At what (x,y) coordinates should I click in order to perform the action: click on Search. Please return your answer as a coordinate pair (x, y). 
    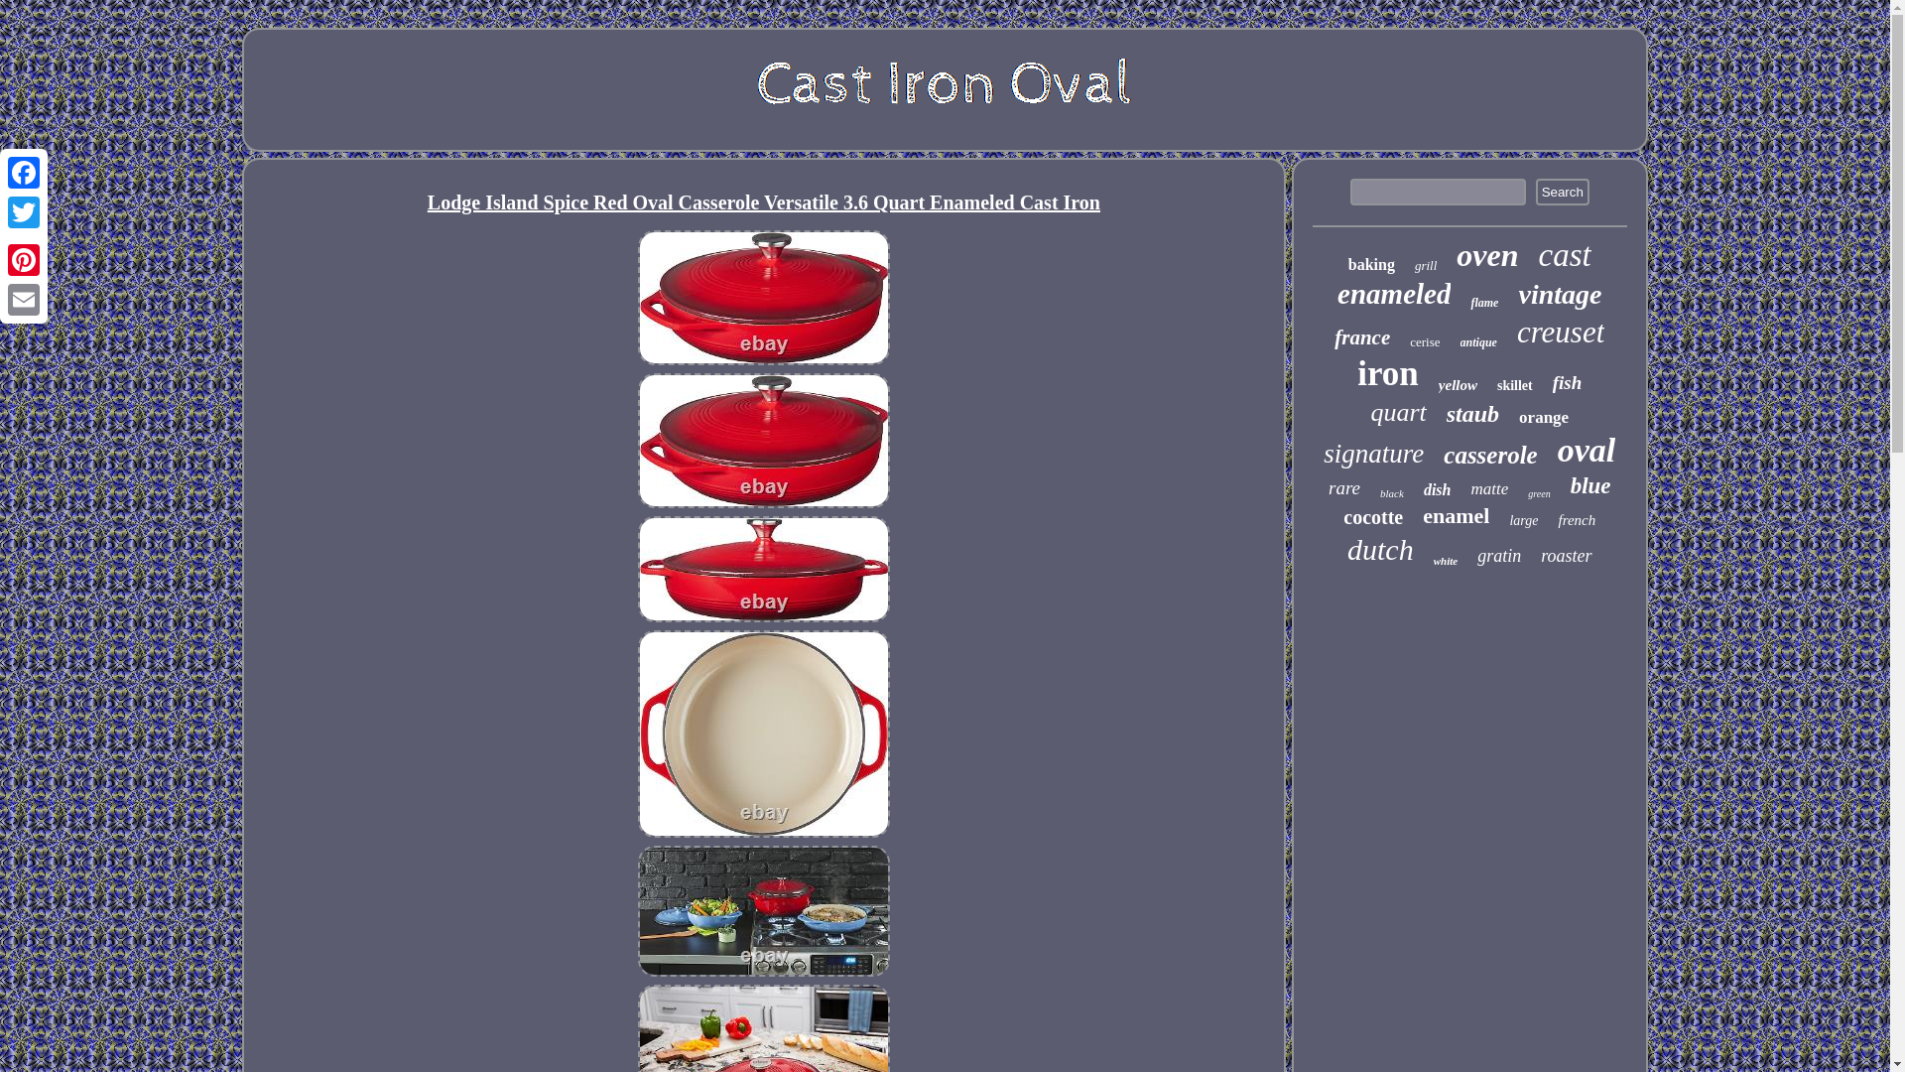
    Looking at the image, I should click on (1562, 193).